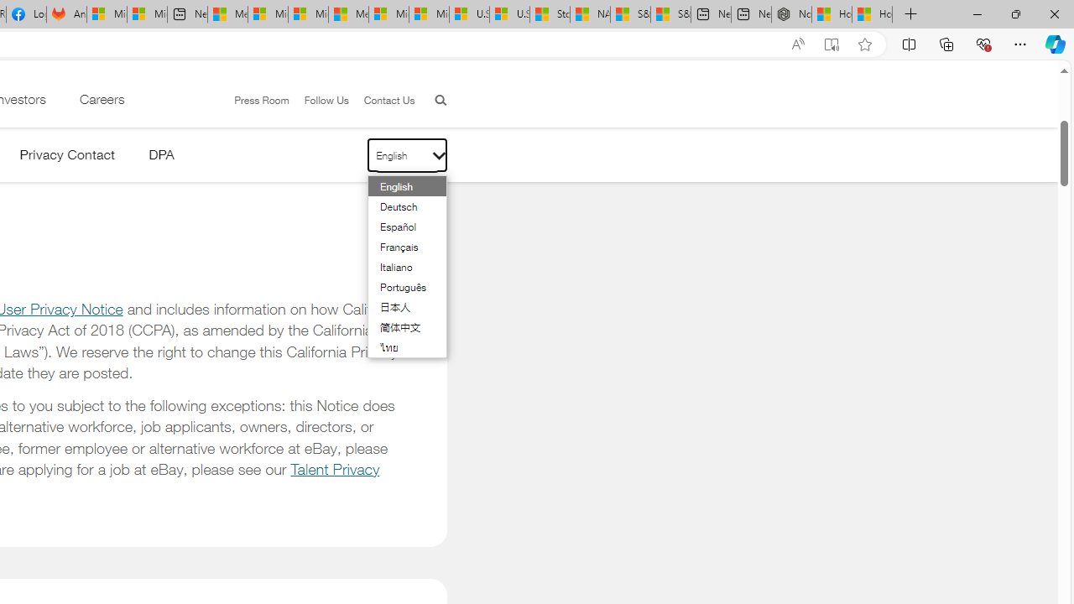 The height and width of the screenshot is (604, 1074). Describe the element at coordinates (398, 186) in the screenshot. I see `English` at that location.